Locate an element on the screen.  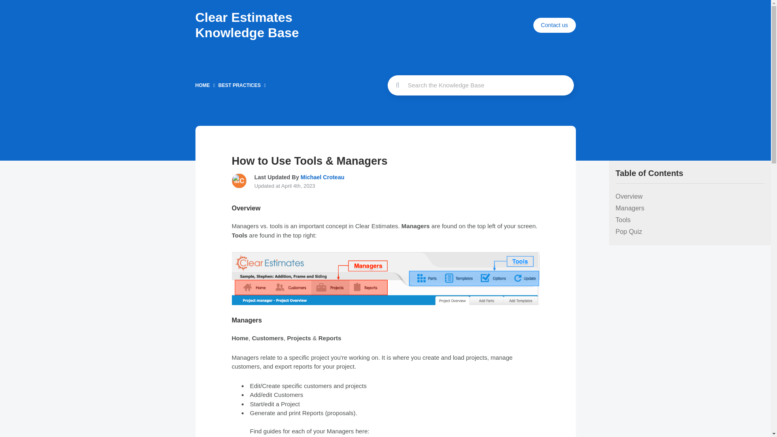
Contact us is located at coordinates (554, 25).